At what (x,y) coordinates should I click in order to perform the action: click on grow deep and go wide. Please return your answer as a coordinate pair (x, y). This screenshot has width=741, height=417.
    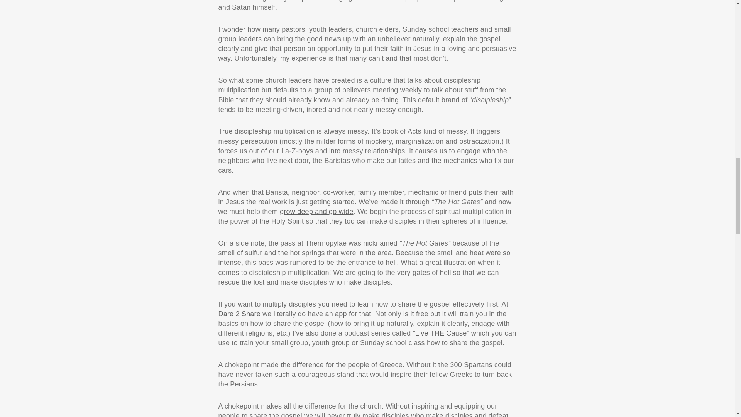
    Looking at the image, I should click on (316, 212).